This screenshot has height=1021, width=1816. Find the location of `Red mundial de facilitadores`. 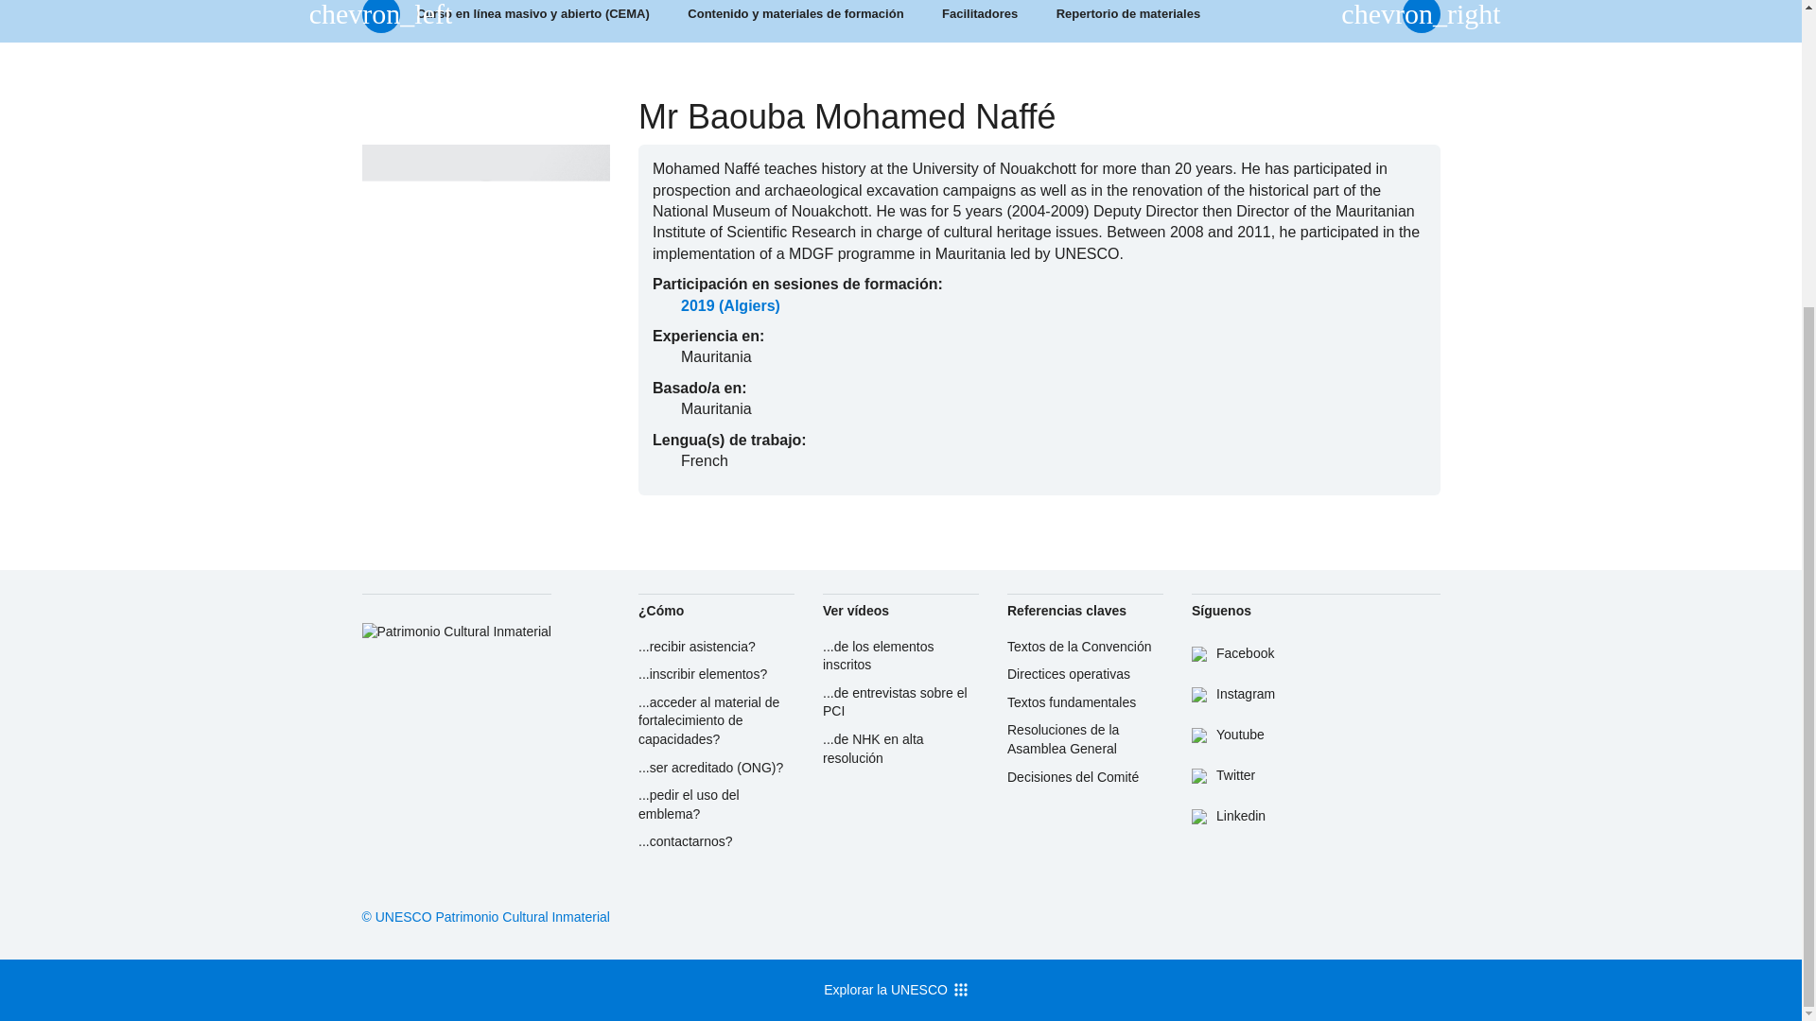

Red mundial de facilitadores is located at coordinates (980, 21).